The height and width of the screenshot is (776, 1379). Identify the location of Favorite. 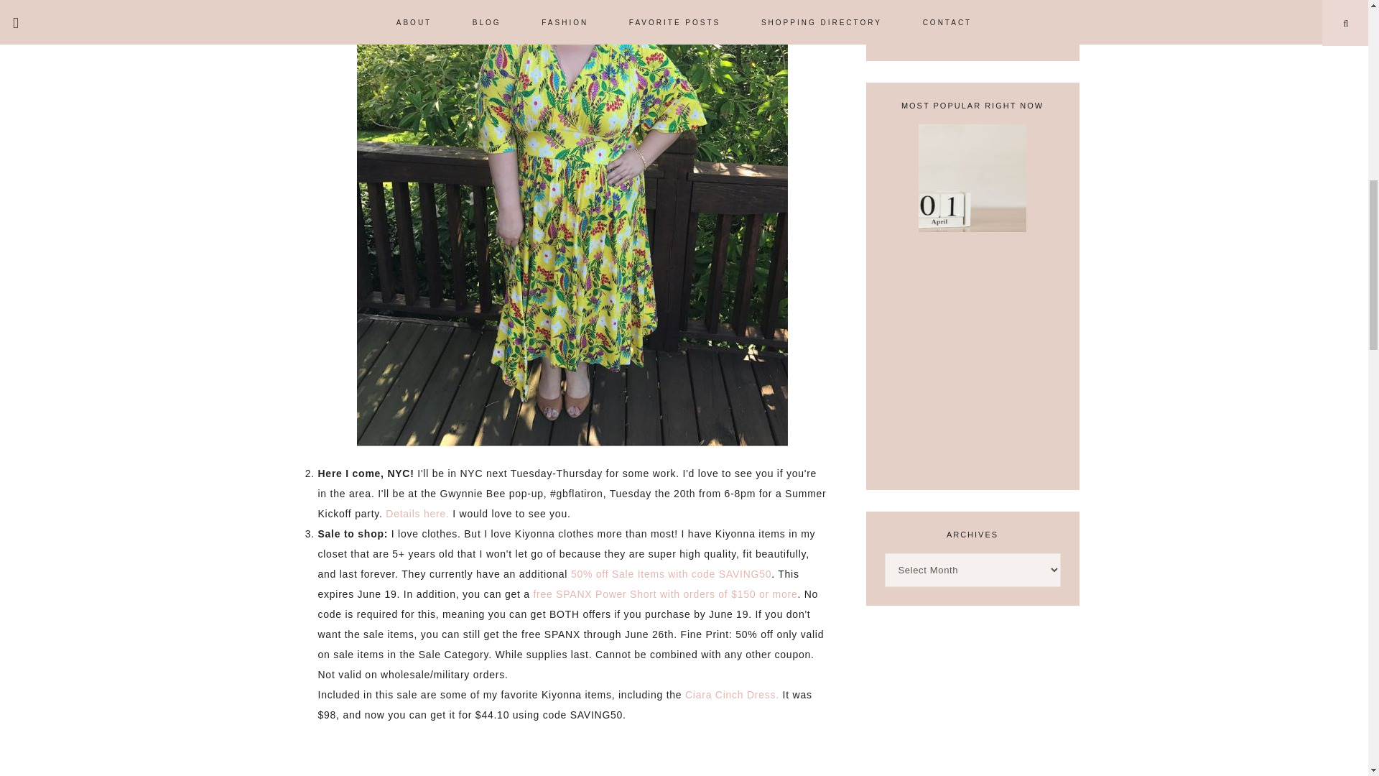
(972, 32).